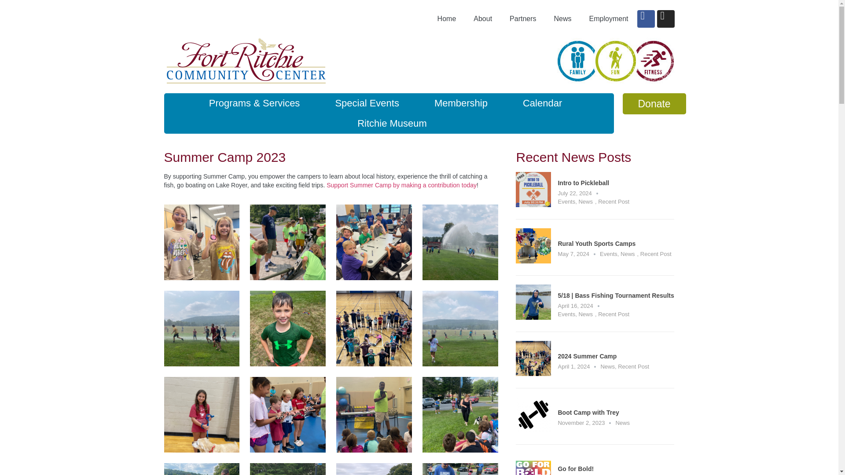  Describe the element at coordinates (533, 205) in the screenshot. I see `Intro to Pickleball` at that location.